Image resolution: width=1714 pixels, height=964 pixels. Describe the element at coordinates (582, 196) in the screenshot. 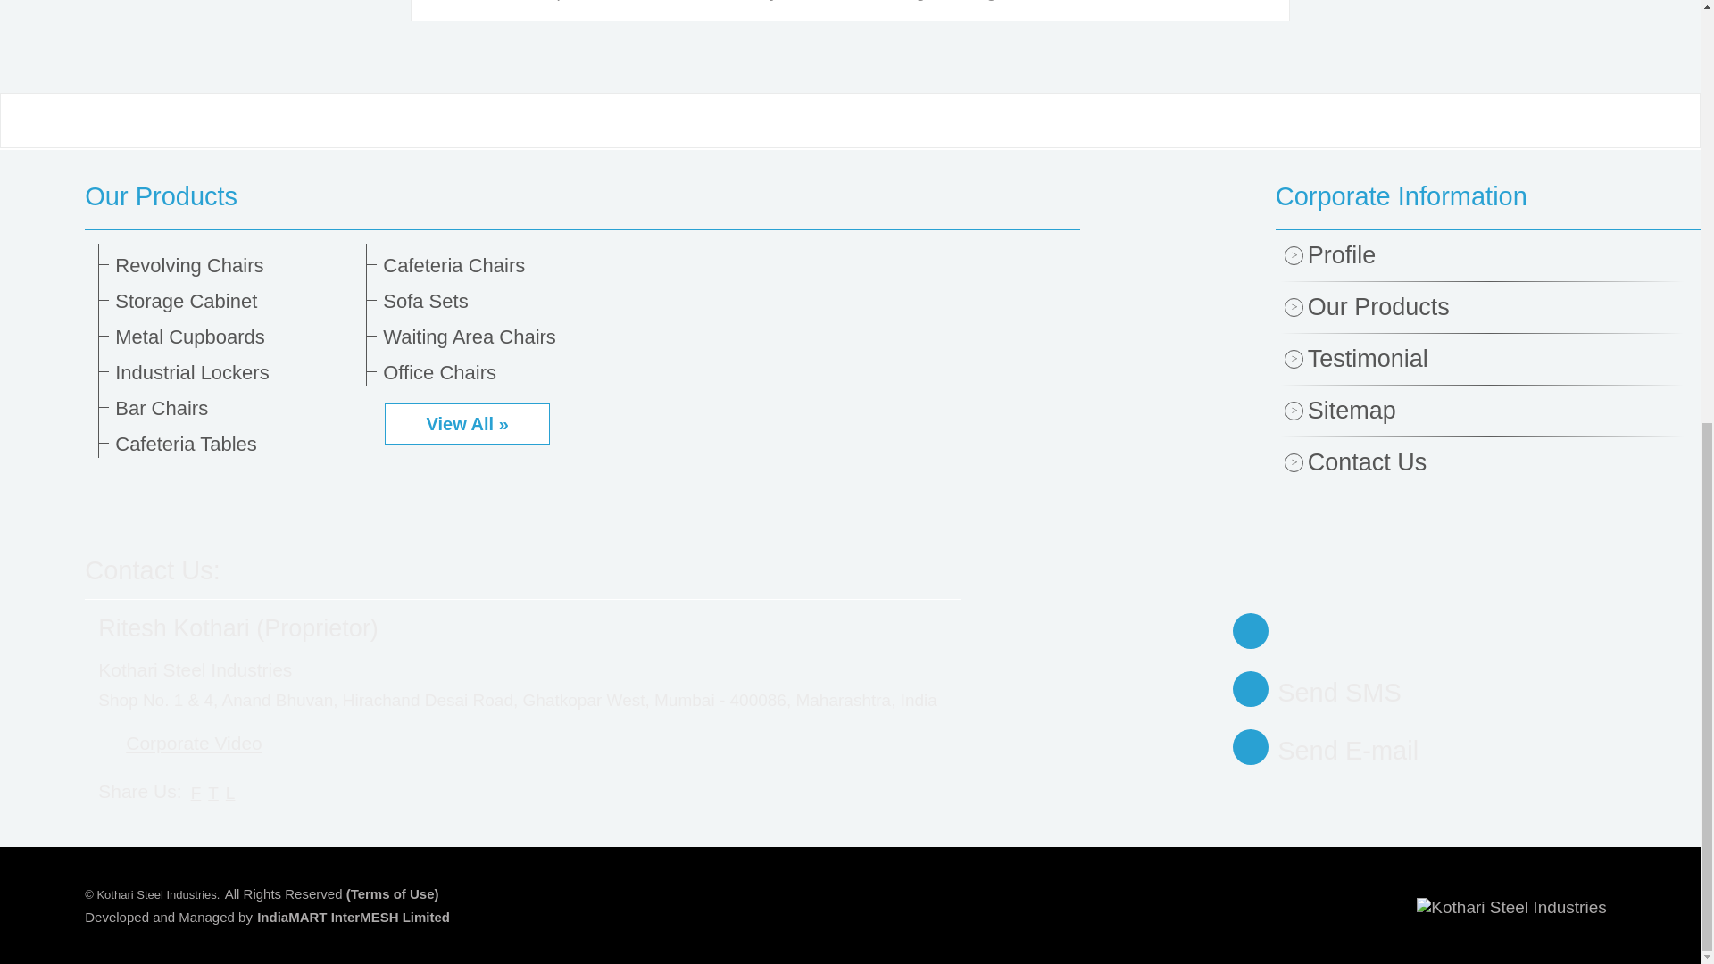

I see `Our Products` at that location.